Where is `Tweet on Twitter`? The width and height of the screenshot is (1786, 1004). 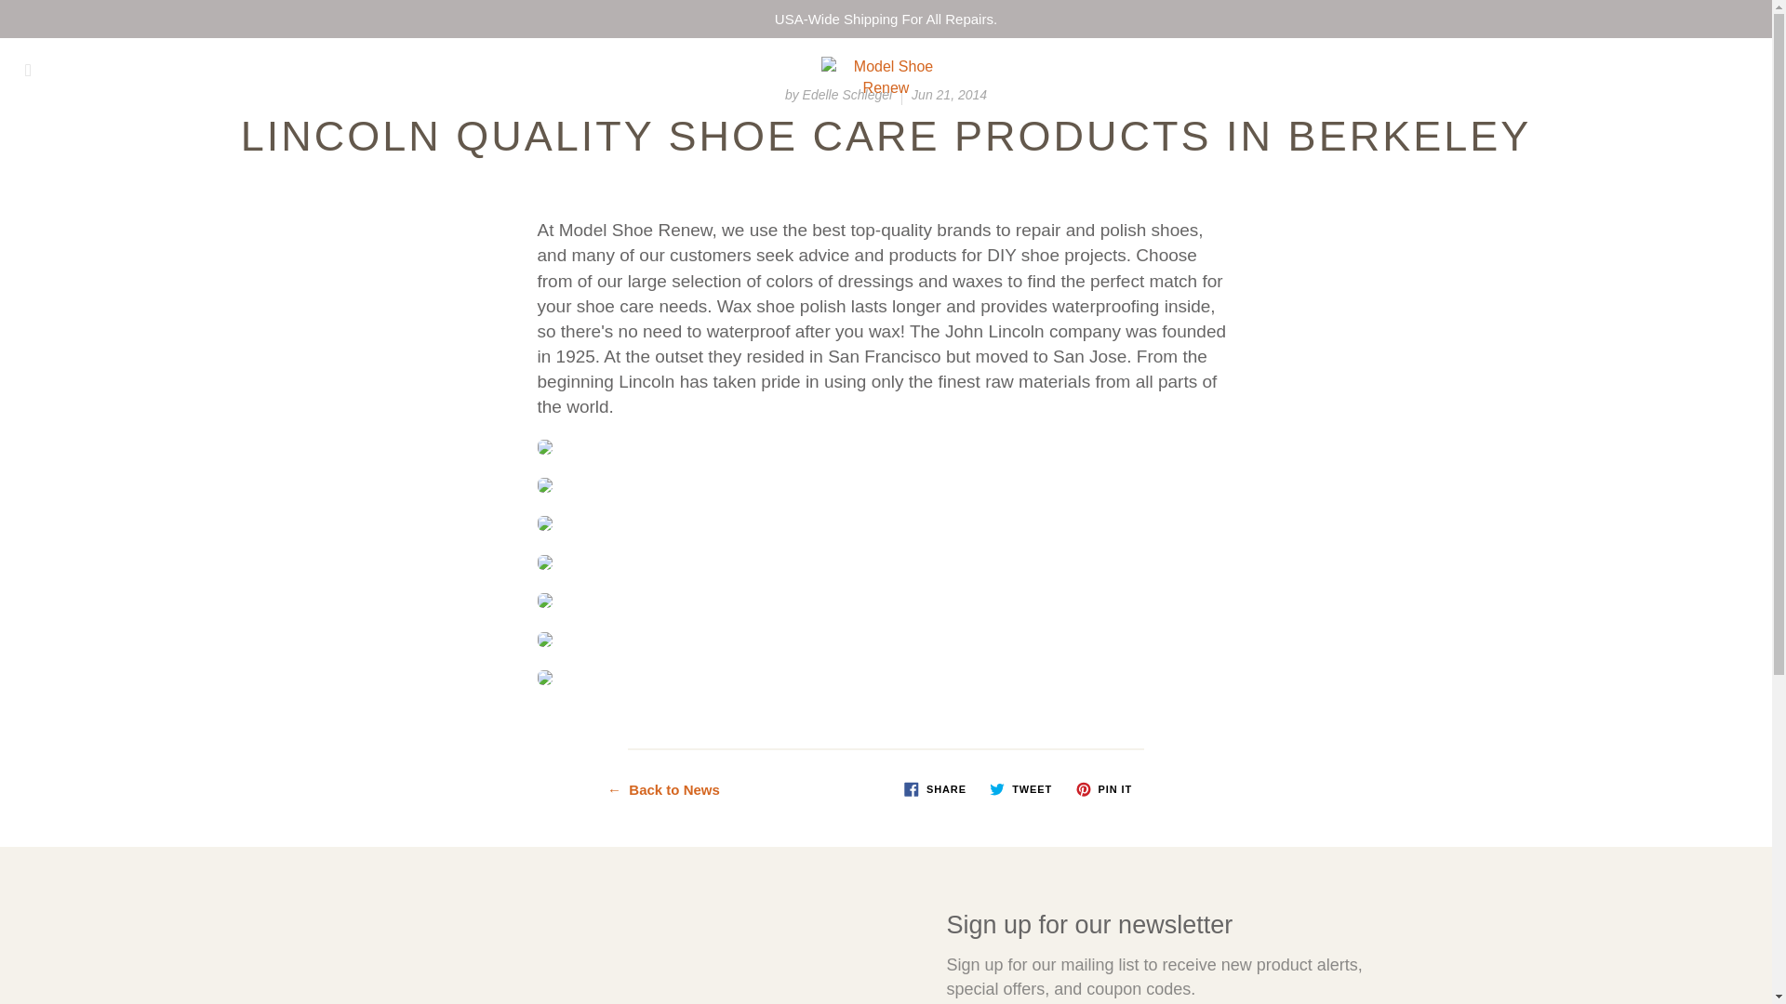 Tweet on Twitter is located at coordinates (1020, 788).